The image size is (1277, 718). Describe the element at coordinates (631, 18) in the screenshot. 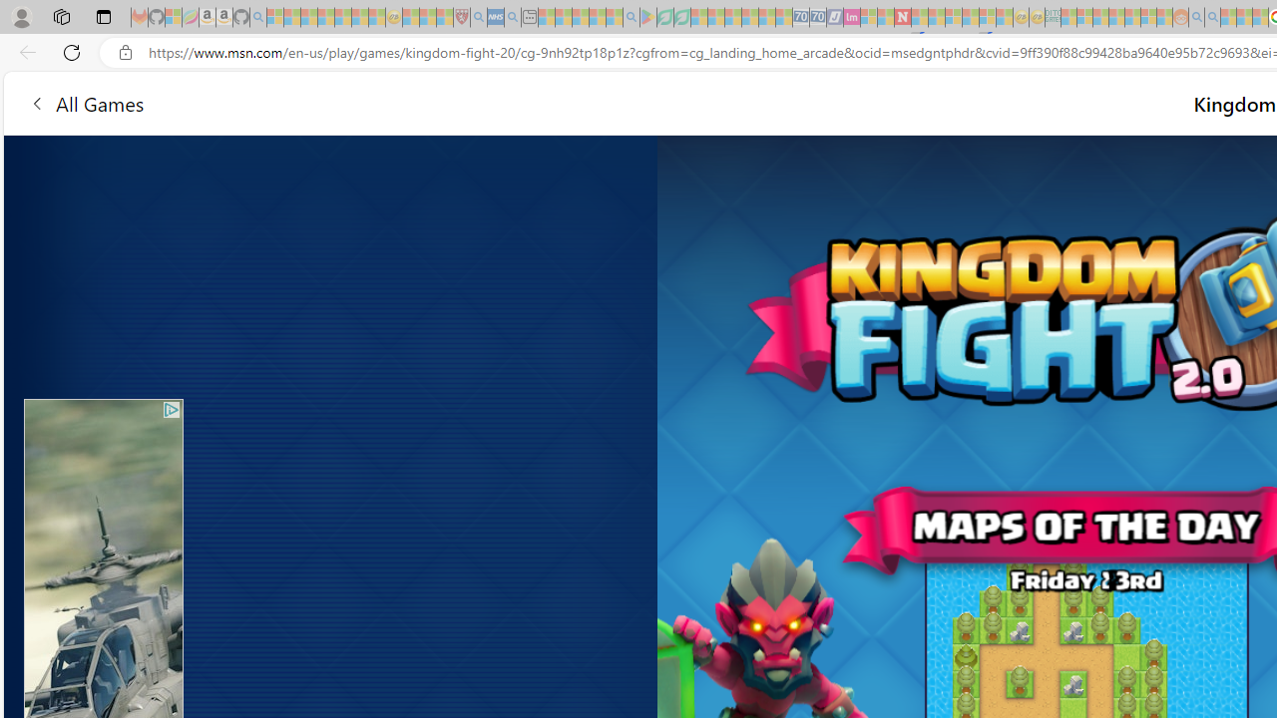

I see `google - Search - Sleeping` at that location.